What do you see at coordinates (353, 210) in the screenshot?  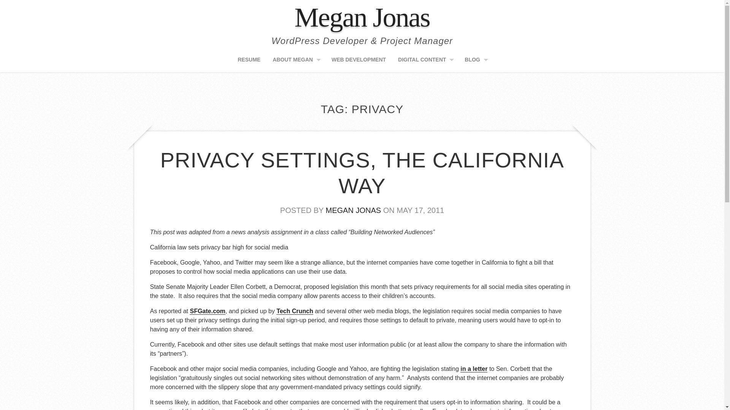 I see `MEGAN JONAS` at bounding box center [353, 210].